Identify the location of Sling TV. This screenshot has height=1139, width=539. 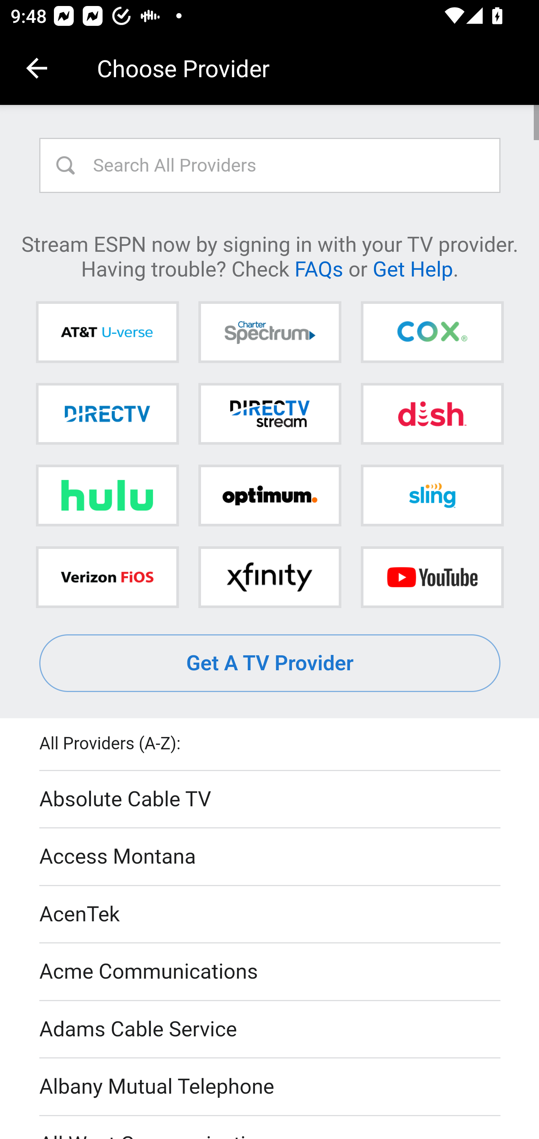
(432, 495).